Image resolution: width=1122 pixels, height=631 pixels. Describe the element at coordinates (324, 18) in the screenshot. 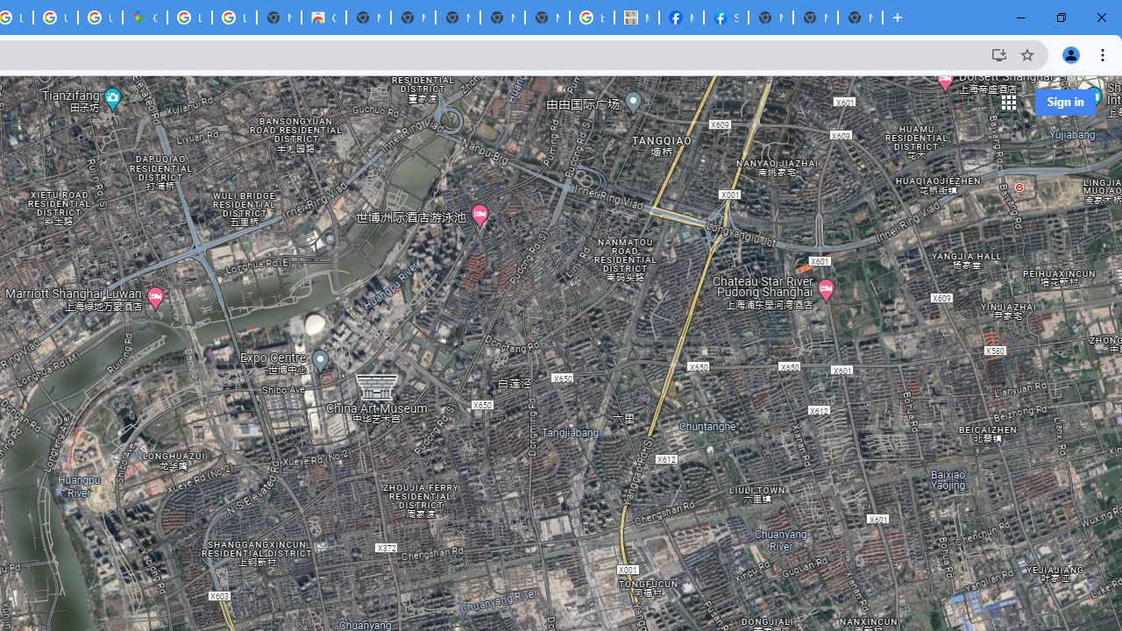

I see `Chrome Web Store` at that location.